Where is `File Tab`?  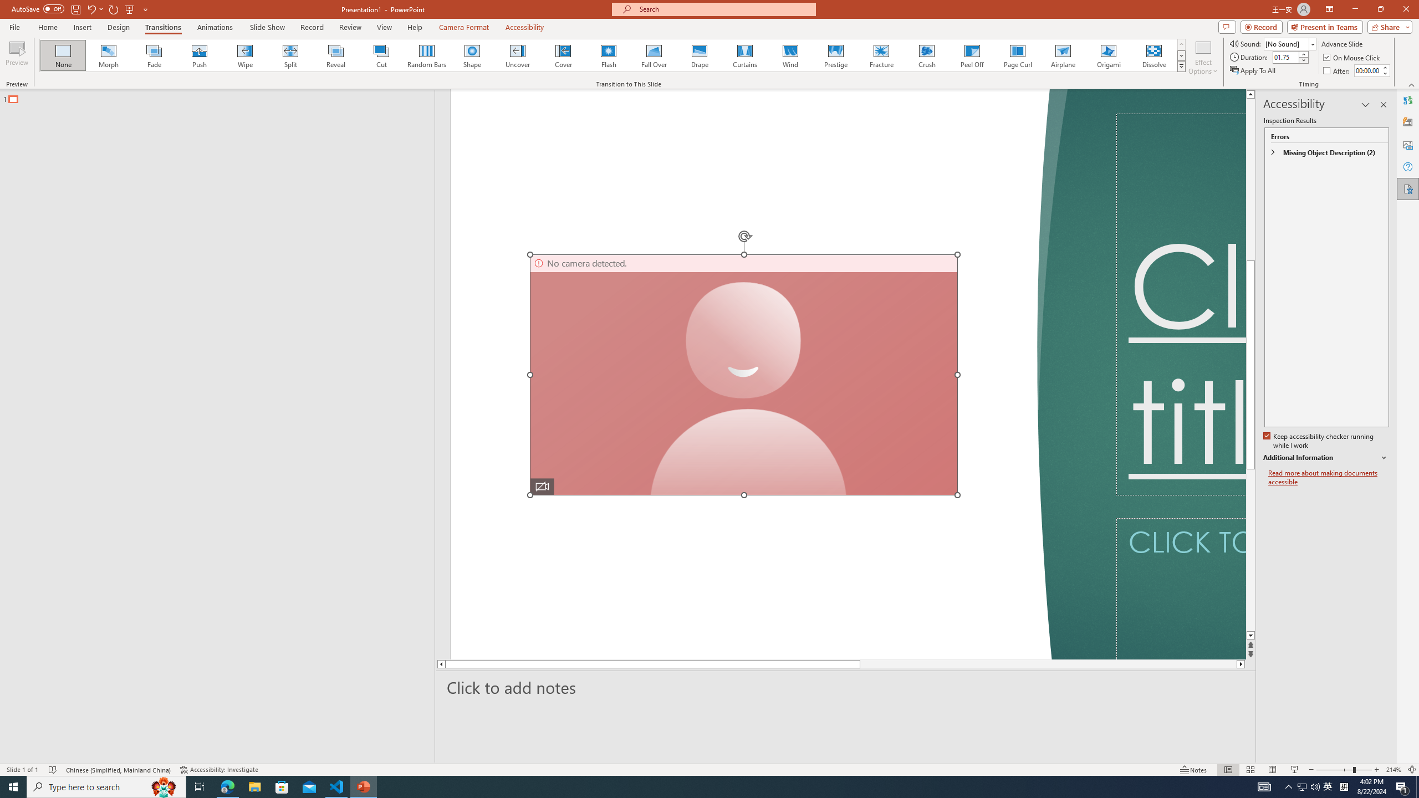 File Tab is located at coordinates (14, 27).